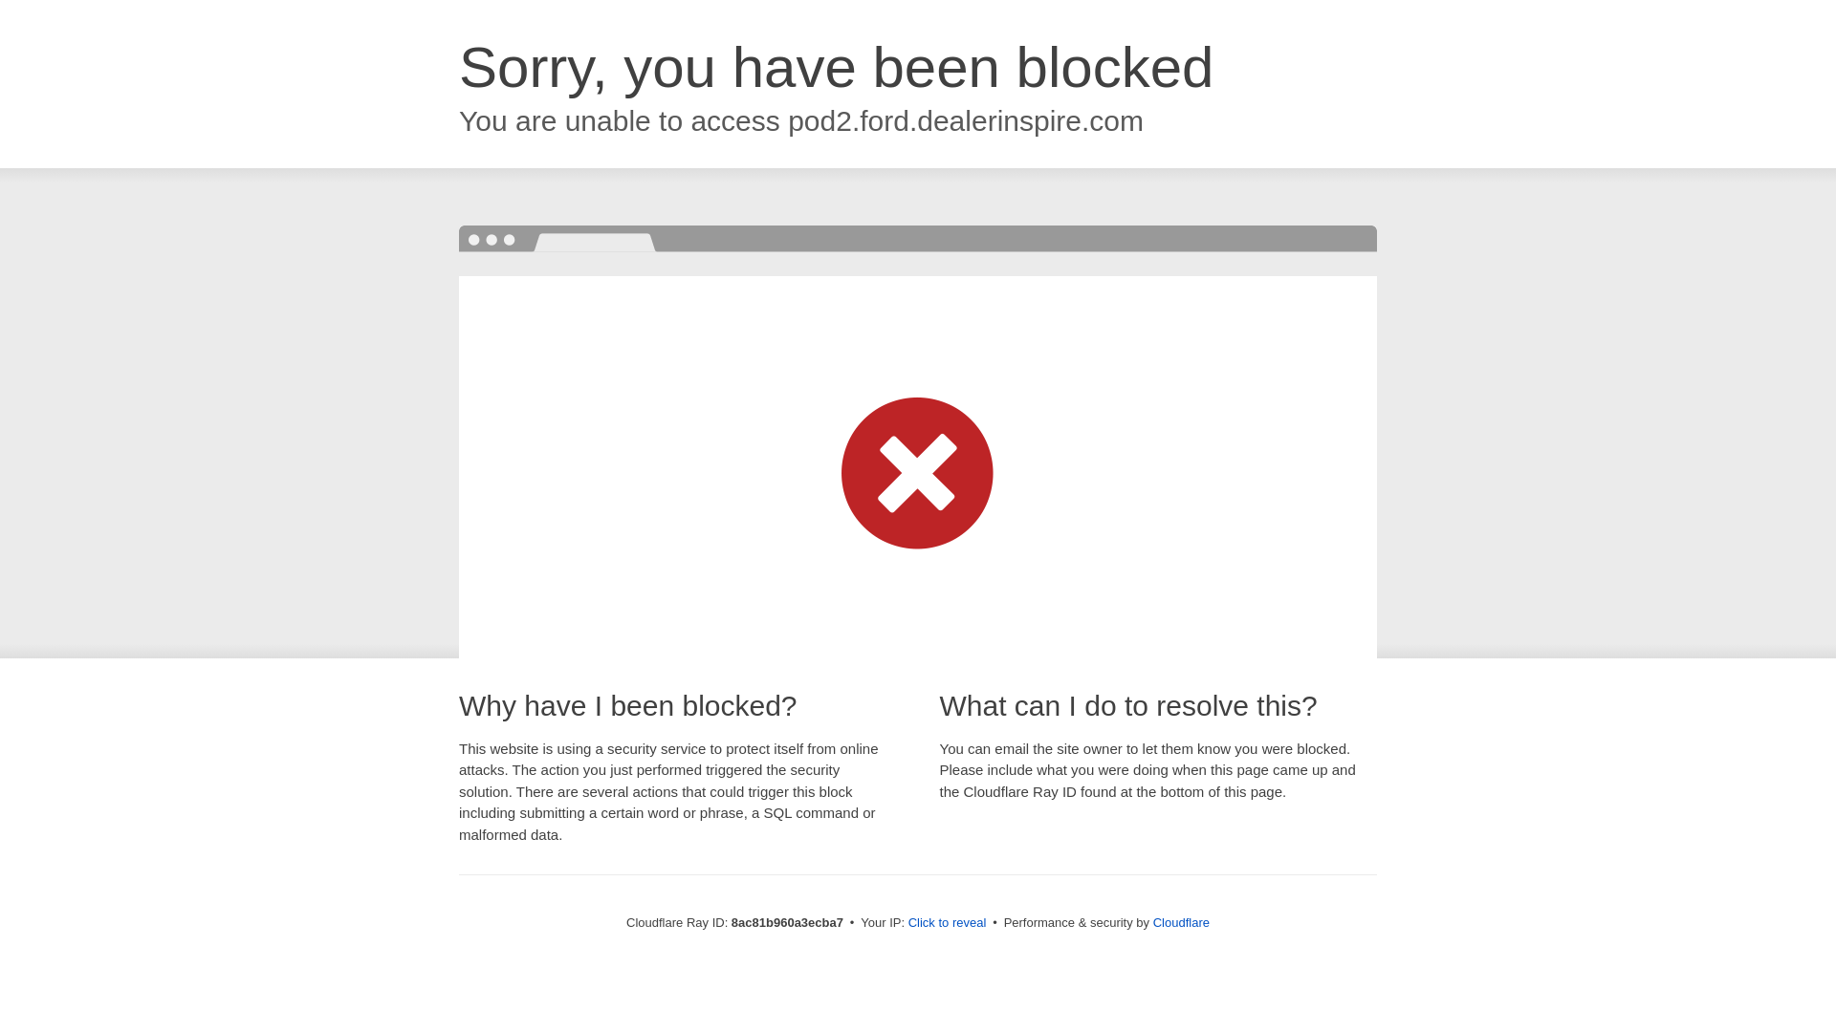 The image size is (1836, 1032). I want to click on Cloudflare, so click(1181, 922).